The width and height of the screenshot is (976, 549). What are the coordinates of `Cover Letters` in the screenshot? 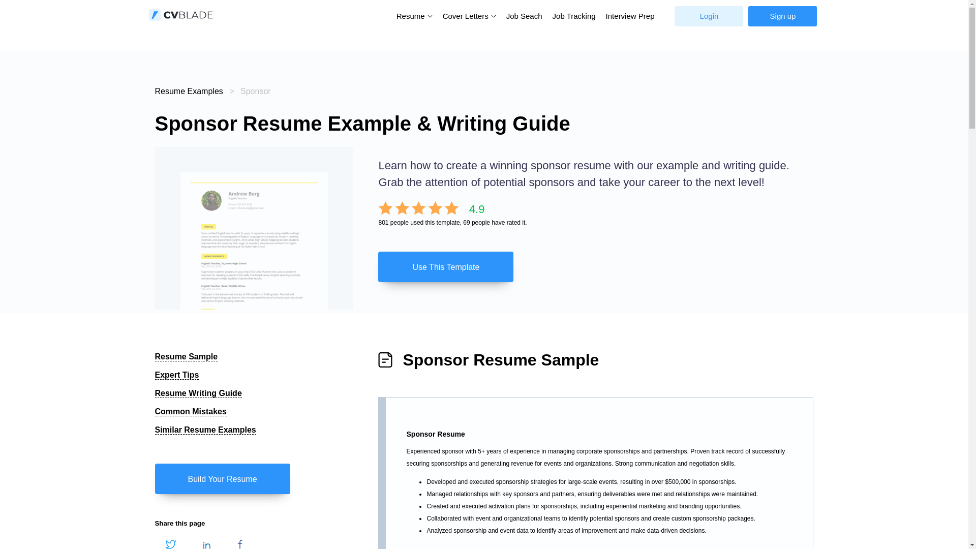 It's located at (467, 15).